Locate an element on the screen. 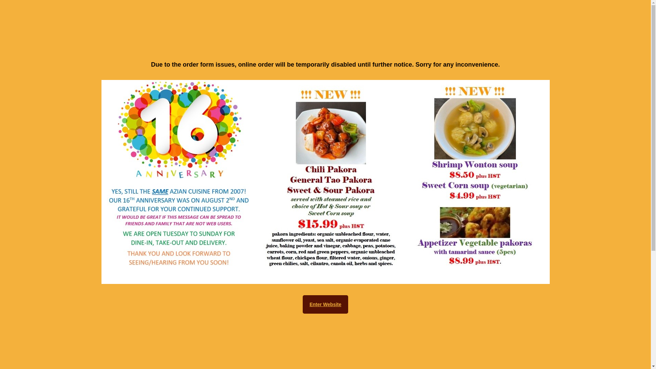 This screenshot has width=656, height=369. Enter Website is located at coordinates (325, 304).